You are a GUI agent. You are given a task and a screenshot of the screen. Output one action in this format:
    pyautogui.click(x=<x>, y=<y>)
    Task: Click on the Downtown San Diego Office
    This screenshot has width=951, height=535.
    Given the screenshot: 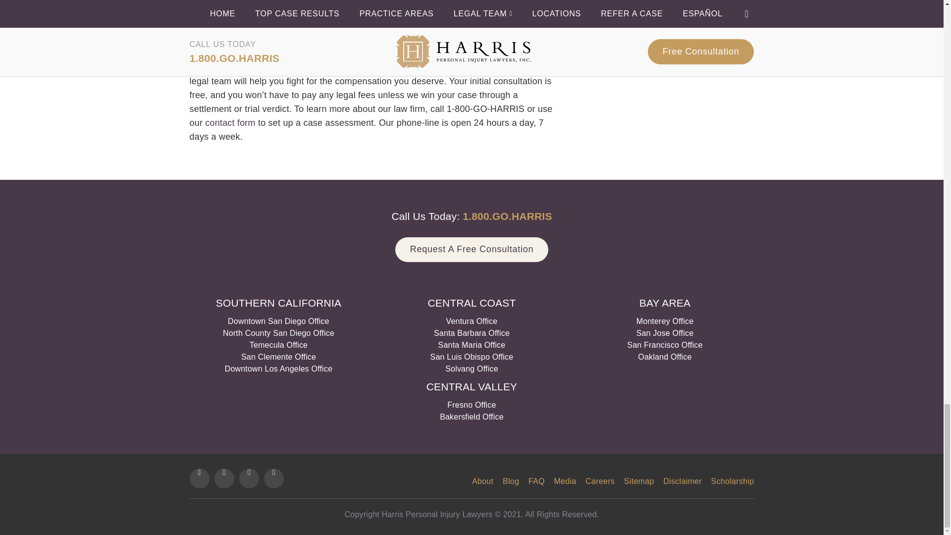 What is the action you would take?
    pyautogui.click(x=278, y=321)
    